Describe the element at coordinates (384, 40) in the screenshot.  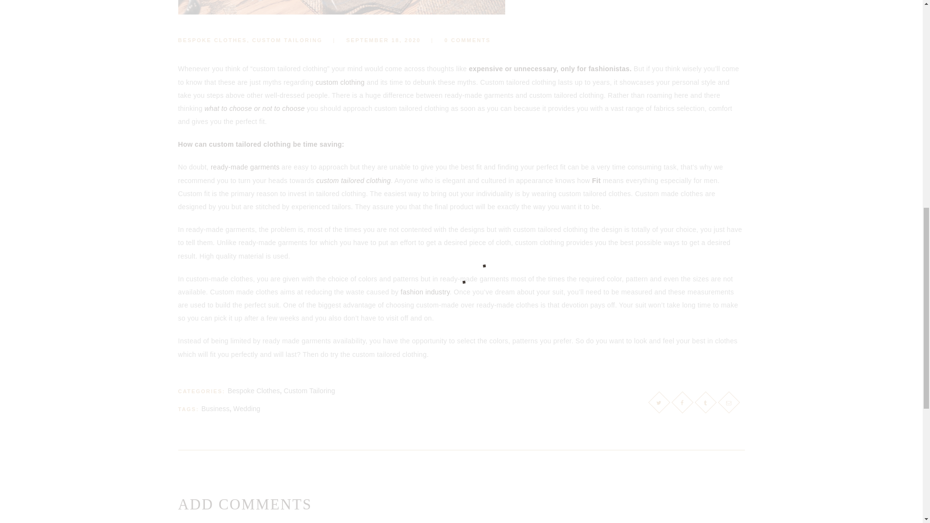
I see `SEPTEMBER 18, 2020` at that location.